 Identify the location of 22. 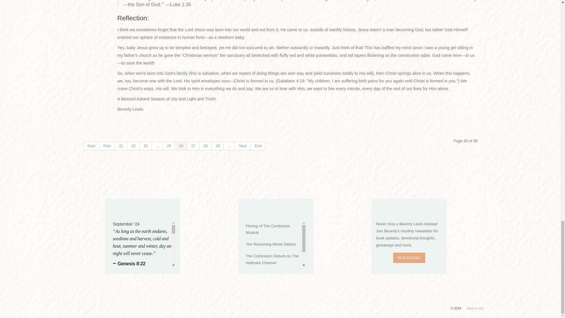
(133, 146).